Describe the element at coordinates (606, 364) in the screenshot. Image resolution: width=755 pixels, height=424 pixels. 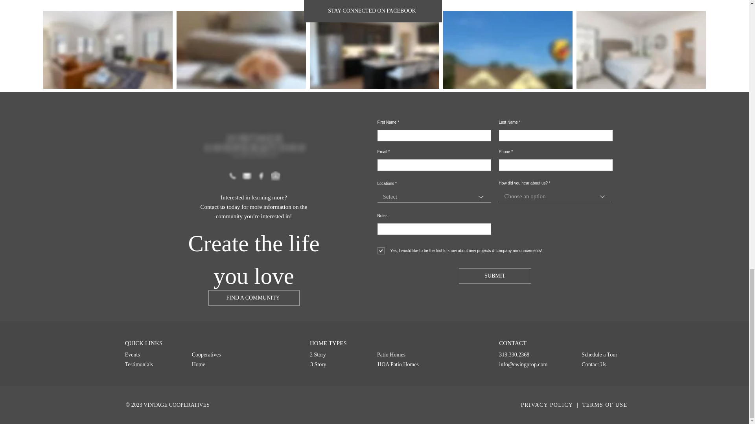
I see `Contact Us` at that location.